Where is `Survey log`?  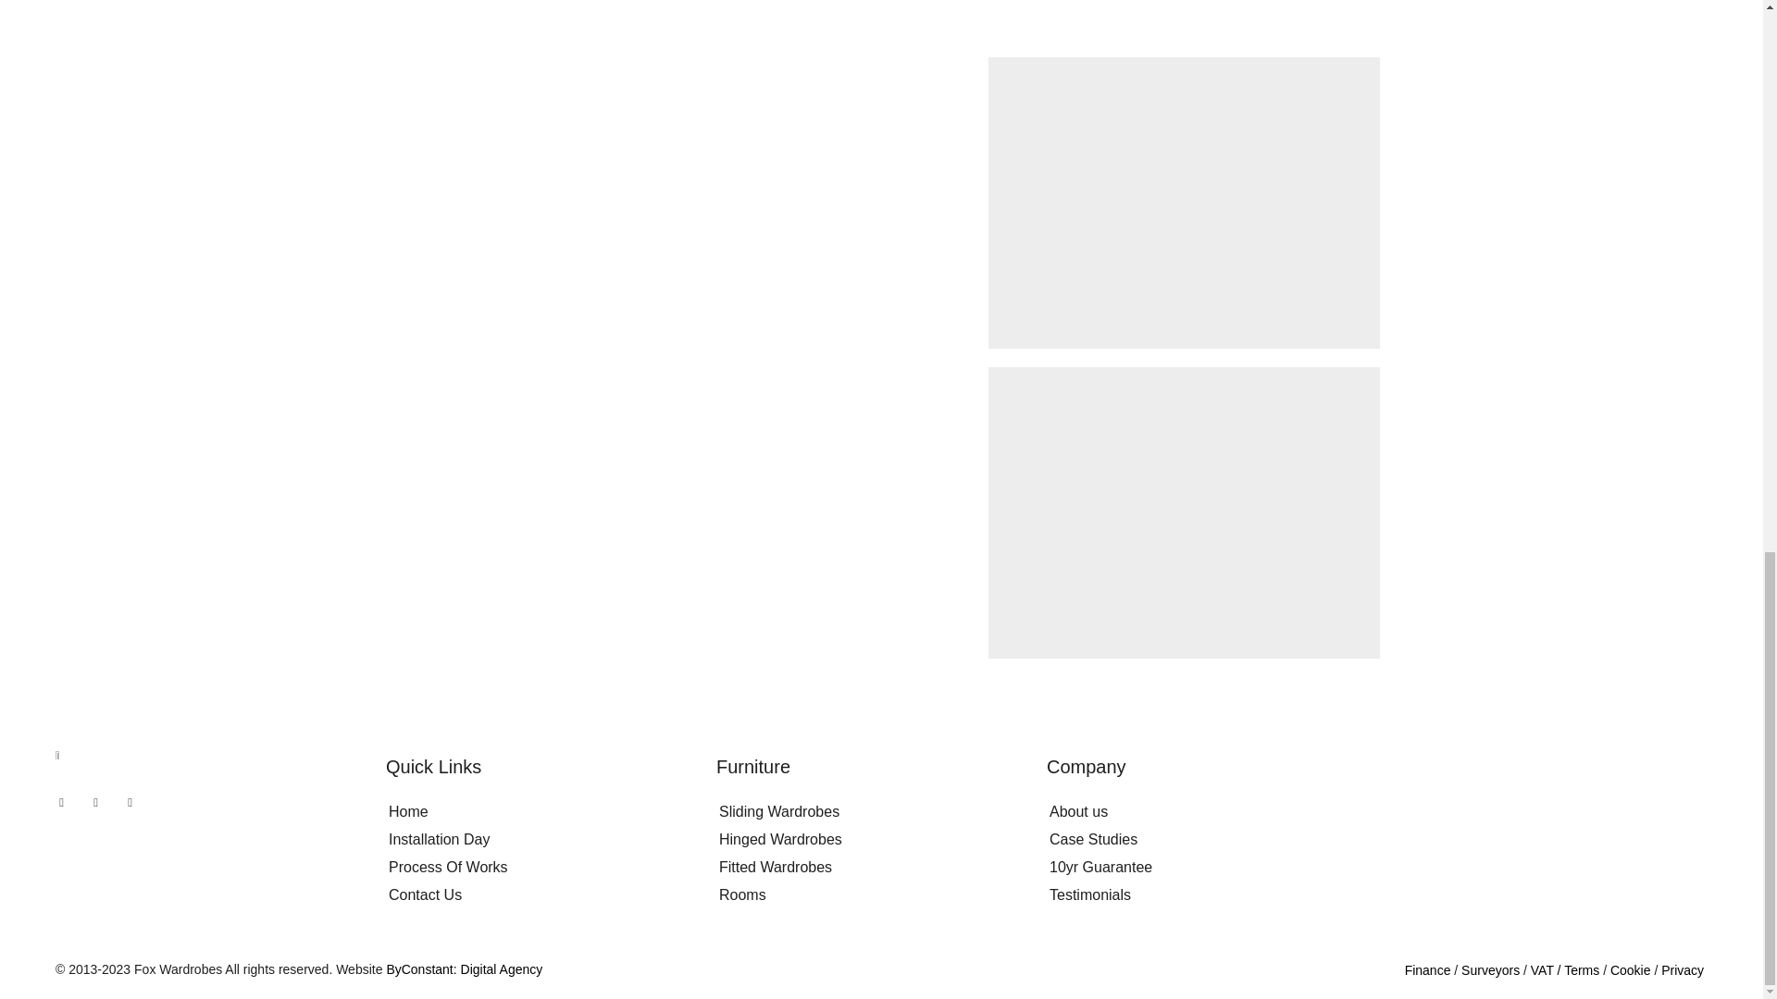
Survey log is located at coordinates (1492, 970).